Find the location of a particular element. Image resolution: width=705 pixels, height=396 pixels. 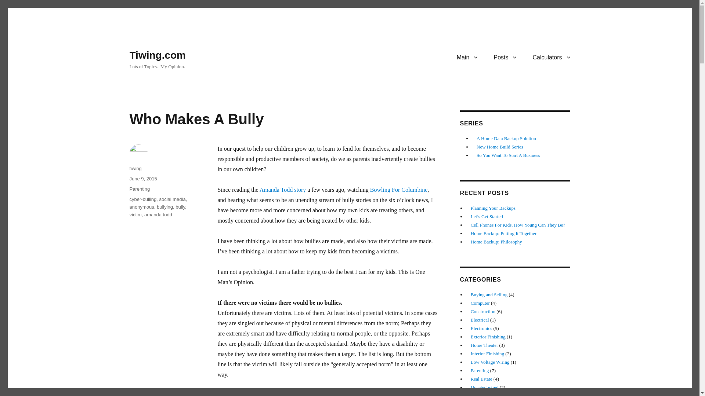

Posts is located at coordinates (505, 57).